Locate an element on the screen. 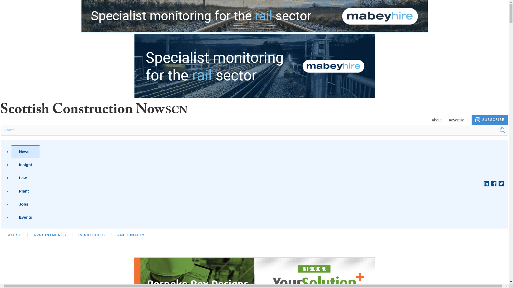  About is located at coordinates (437, 120).